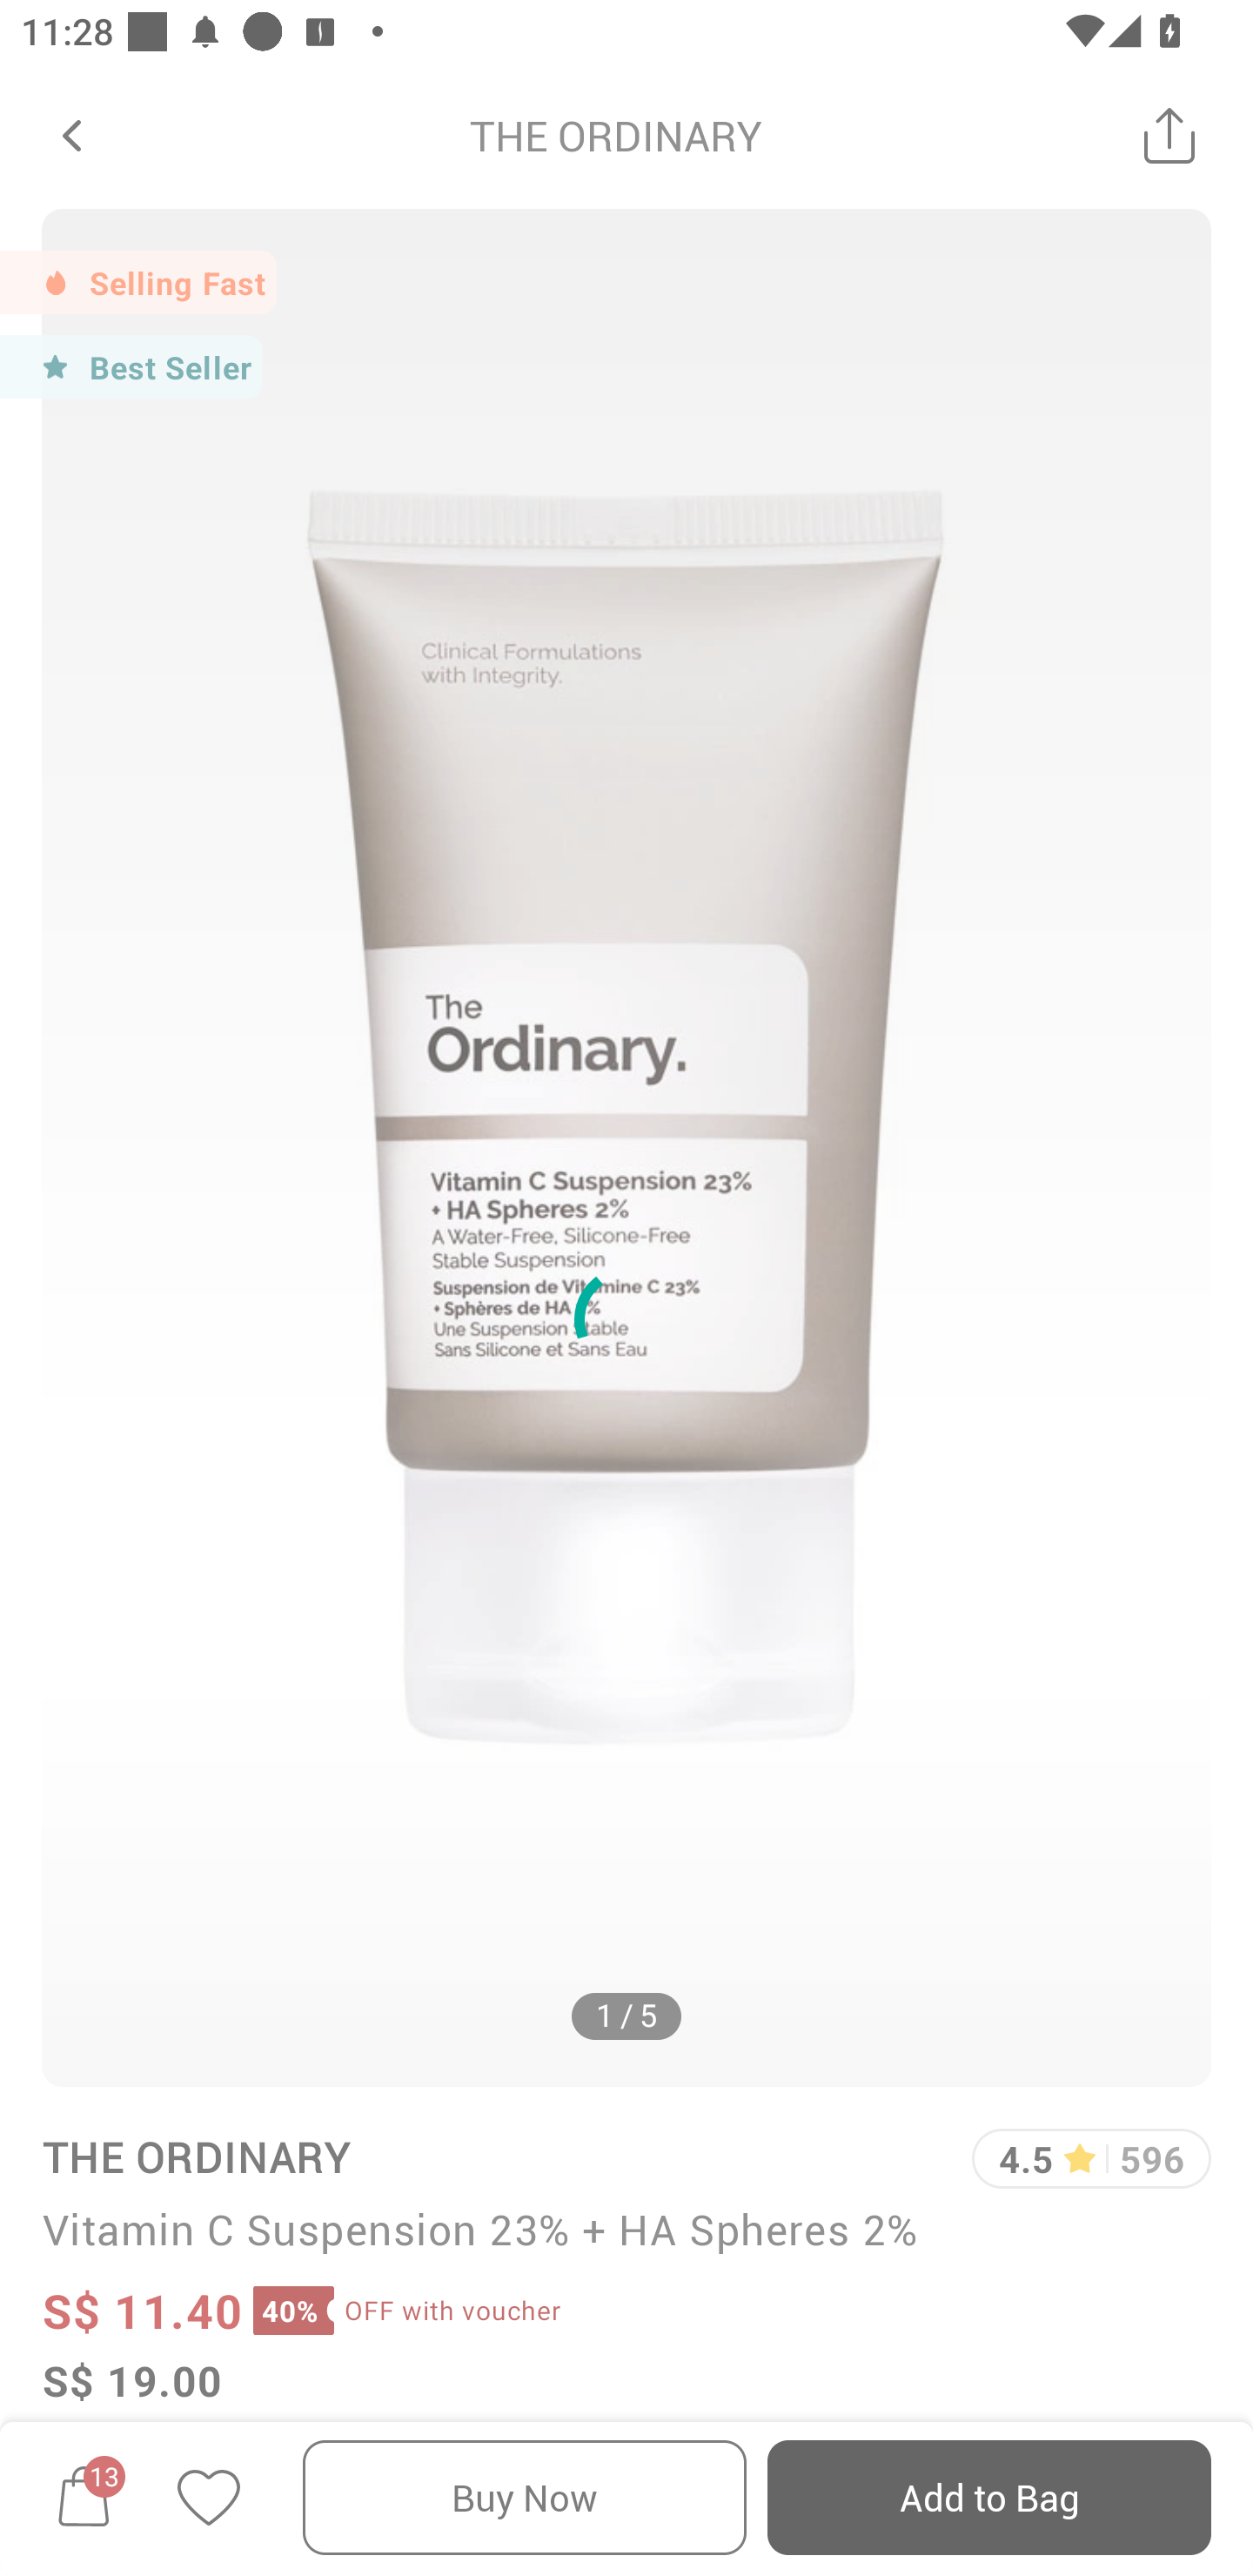 The image size is (1253, 2576). I want to click on THE ORDINARY, so click(616, 135).